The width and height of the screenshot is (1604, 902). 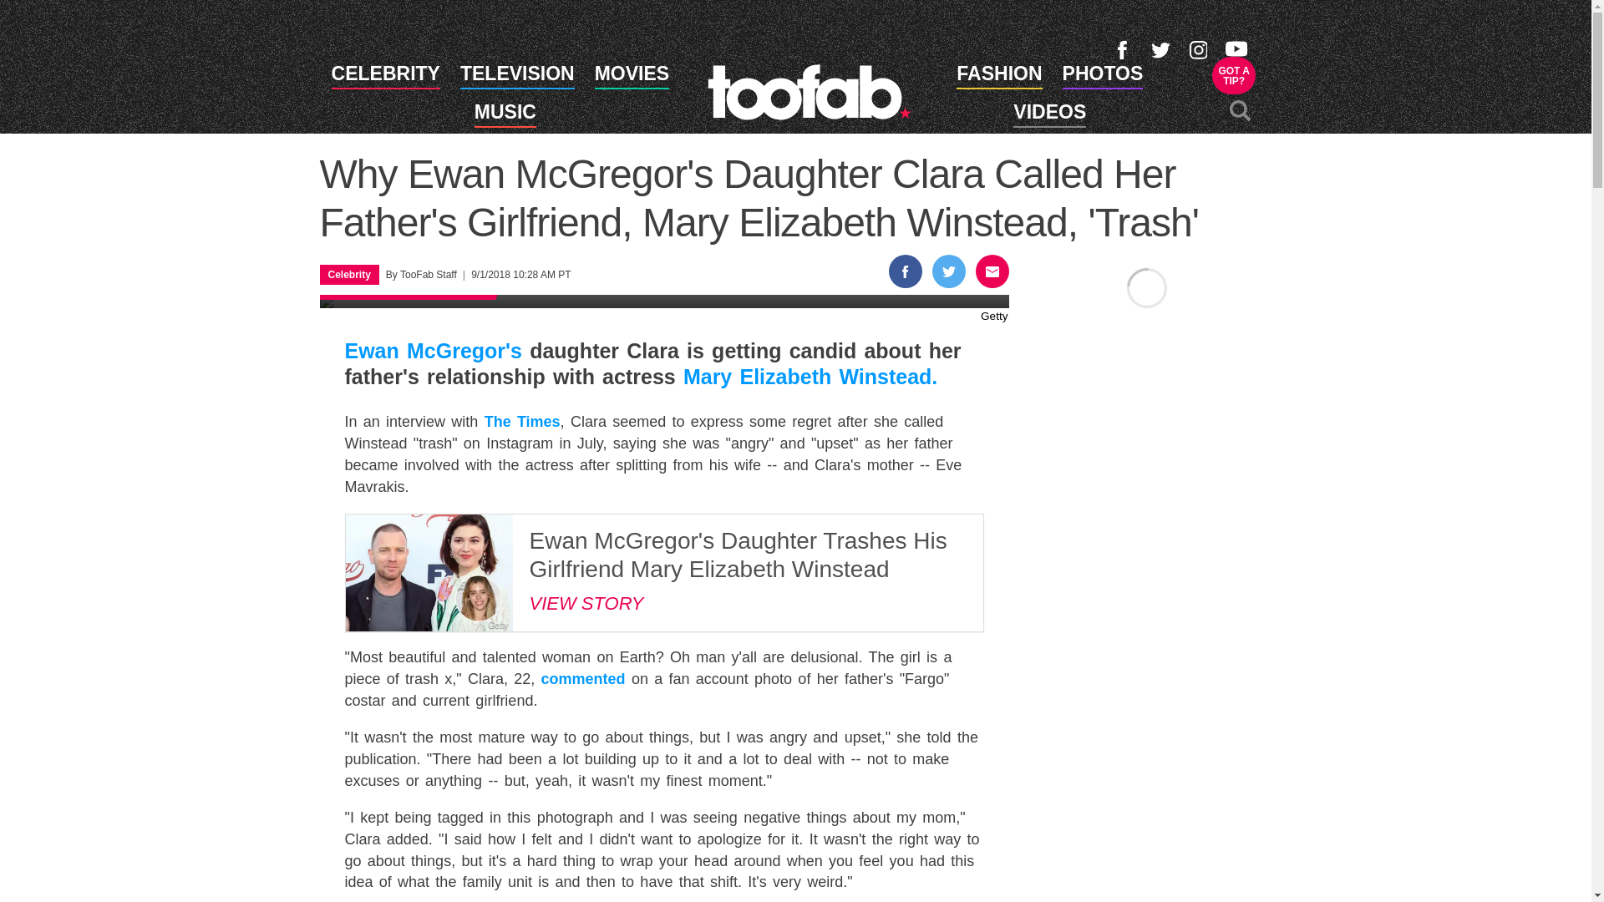 What do you see at coordinates (1049, 115) in the screenshot?
I see `VIDEOS` at bounding box center [1049, 115].